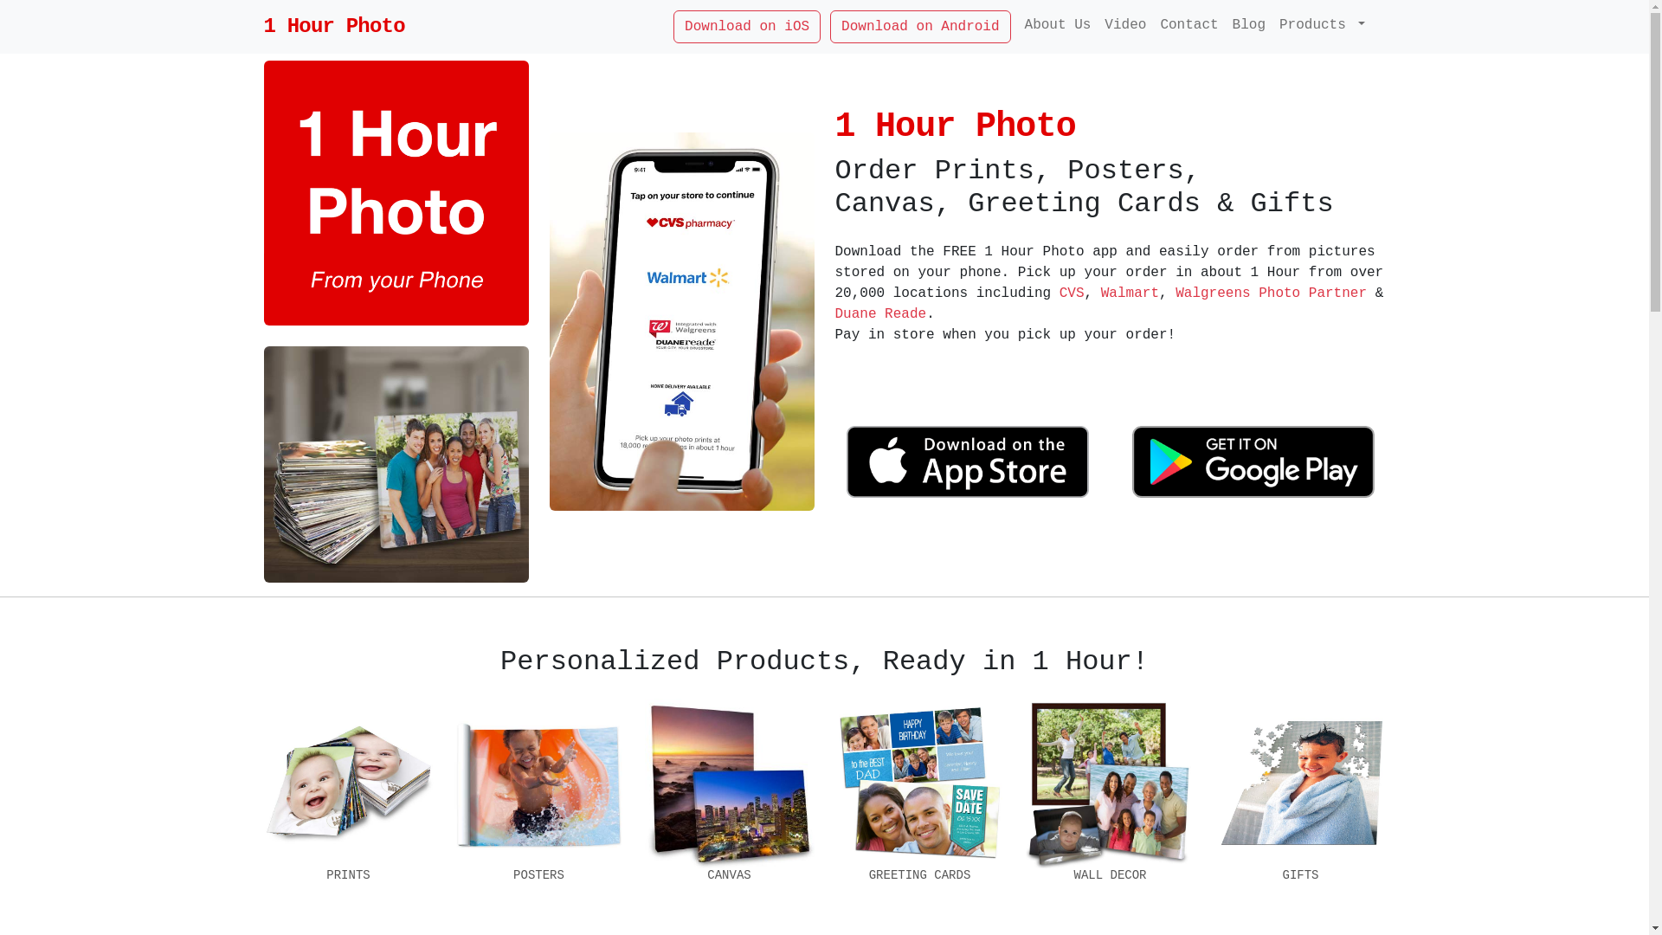 The height and width of the screenshot is (935, 1662). What do you see at coordinates (1249, 25) in the screenshot?
I see `Blog` at bounding box center [1249, 25].